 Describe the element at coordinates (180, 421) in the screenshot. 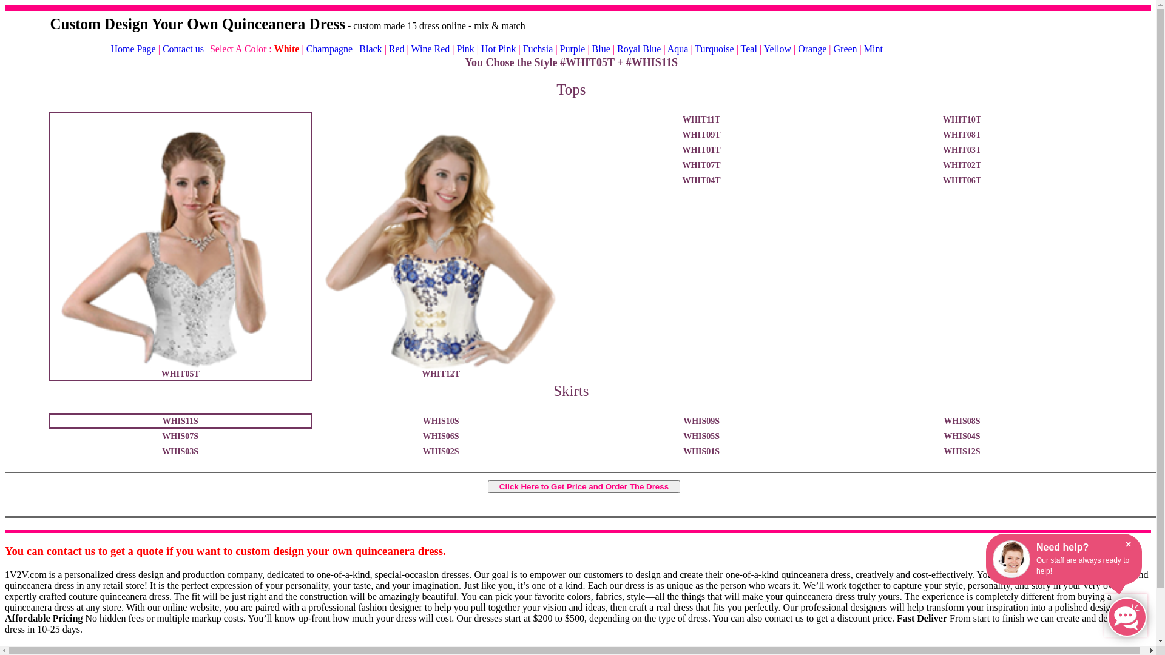

I see `WHIS11S` at that location.